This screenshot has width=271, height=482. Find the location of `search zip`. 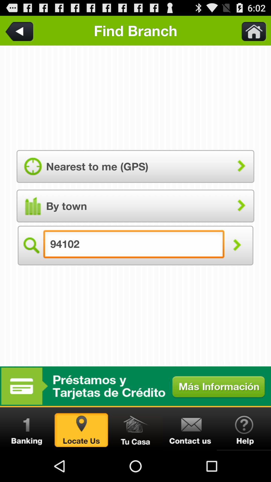

search zip is located at coordinates (81, 429).